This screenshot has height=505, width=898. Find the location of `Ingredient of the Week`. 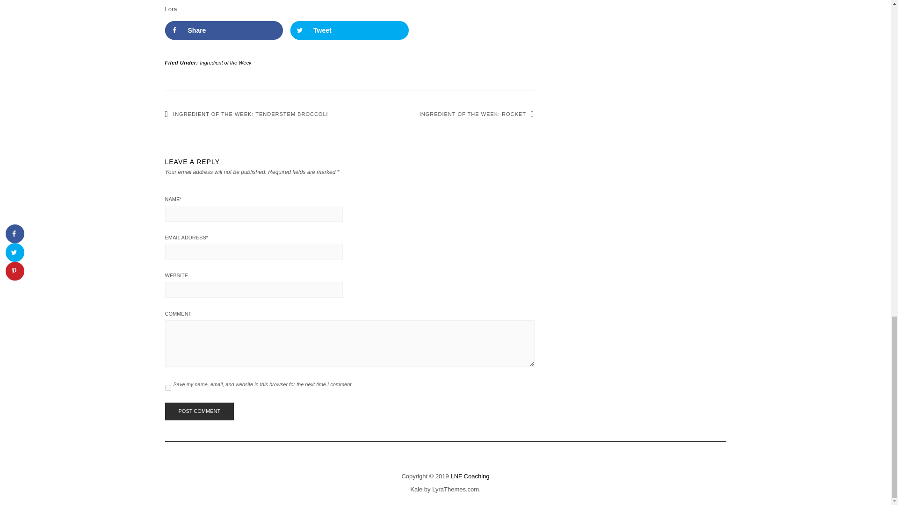

Ingredient of the Week is located at coordinates (225, 63).